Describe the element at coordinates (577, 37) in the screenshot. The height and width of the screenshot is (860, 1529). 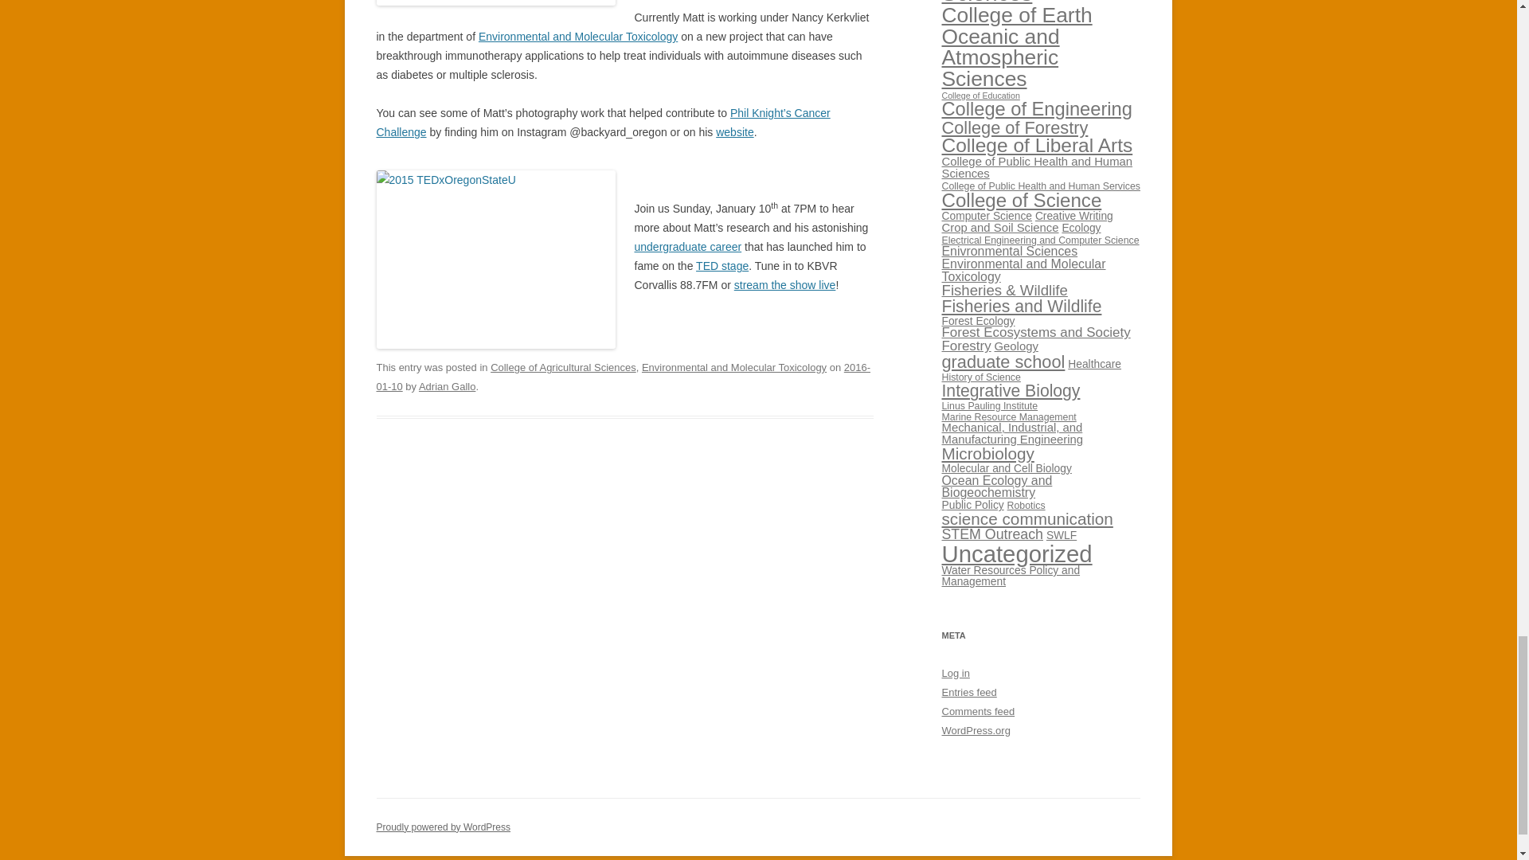
I see `Environmental and Molecular Toxicology` at that location.